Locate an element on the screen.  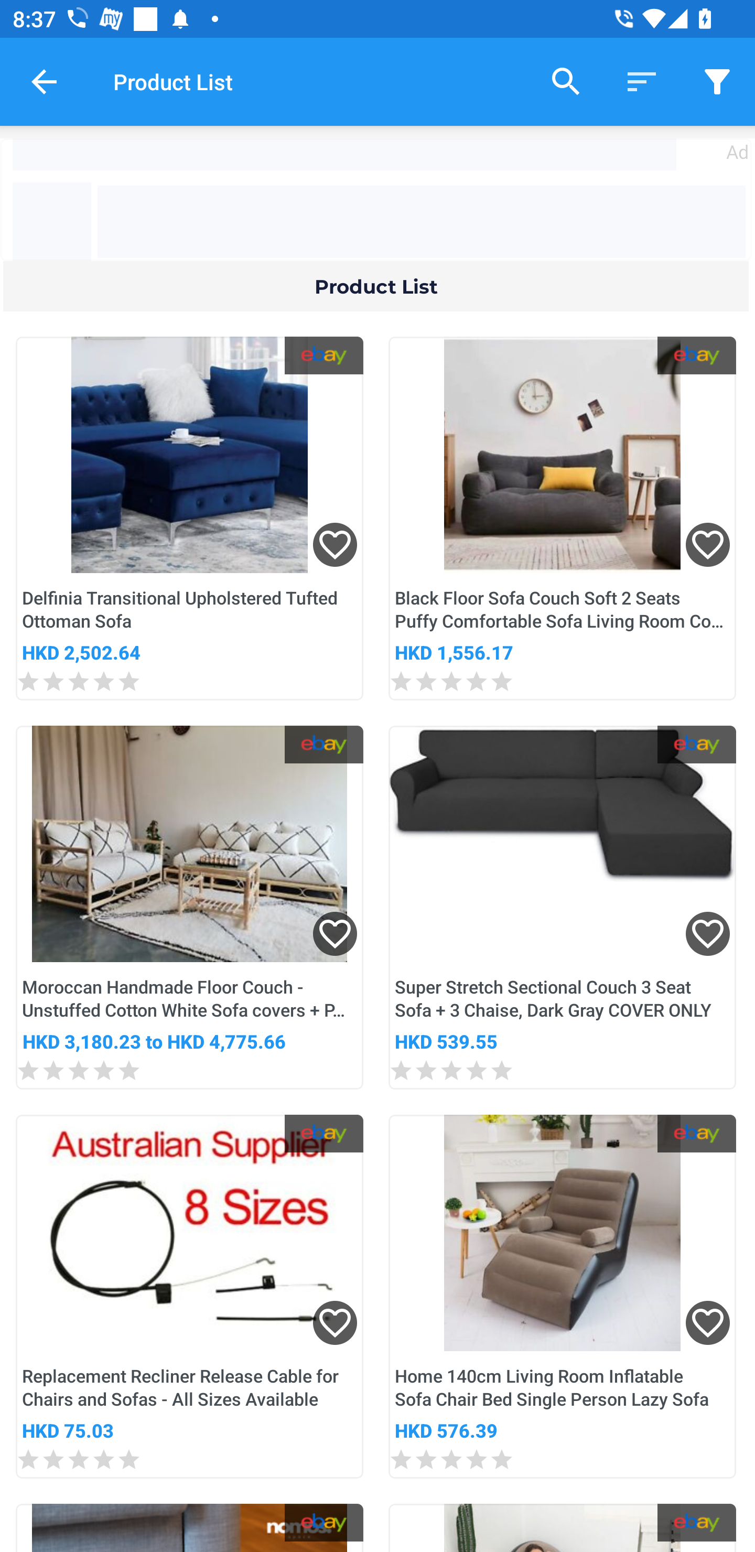
Navigate up is located at coordinates (44, 81).